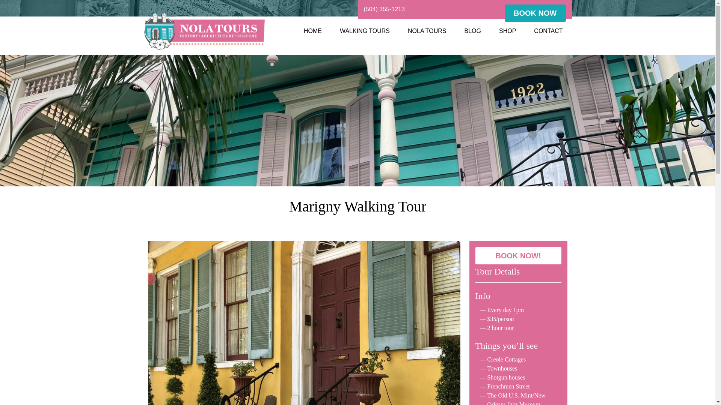 This screenshot has width=721, height=405. What do you see at coordinates (535, 13) in the screenshot?
I see `BOOK NOW` at bounding box center [535, 13].